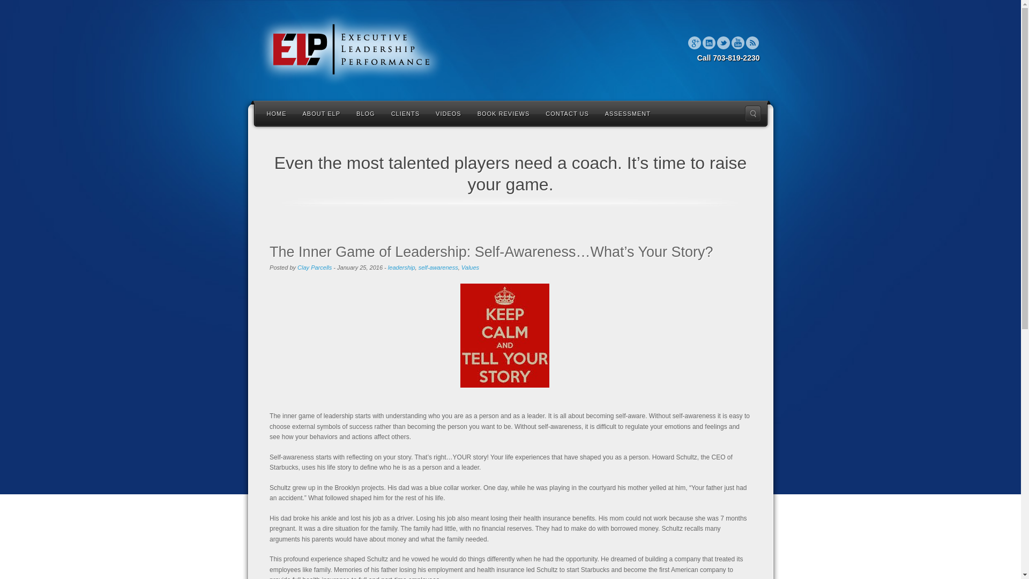 The height and width of the screenshot is (579, 1029). I want to click on Rss, so click(752, 43).